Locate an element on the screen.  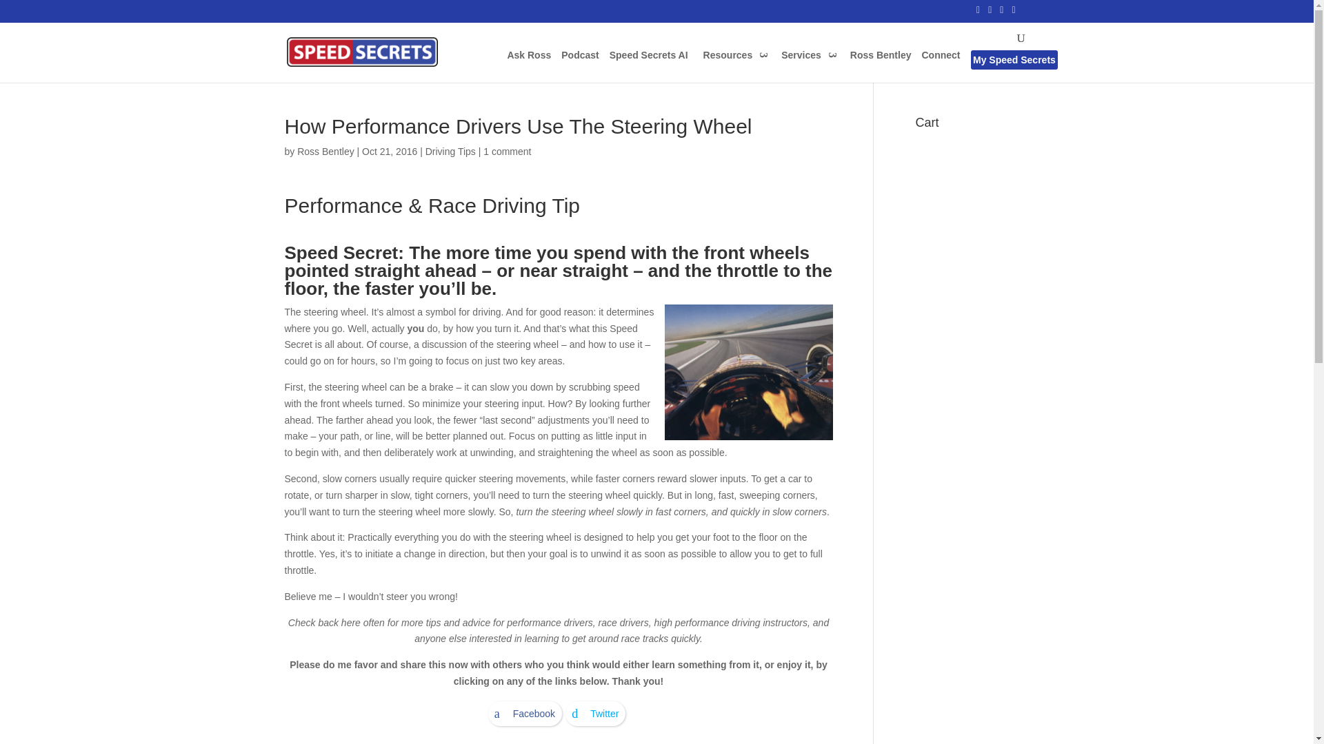
Resources is located at coordinates (734, 66).